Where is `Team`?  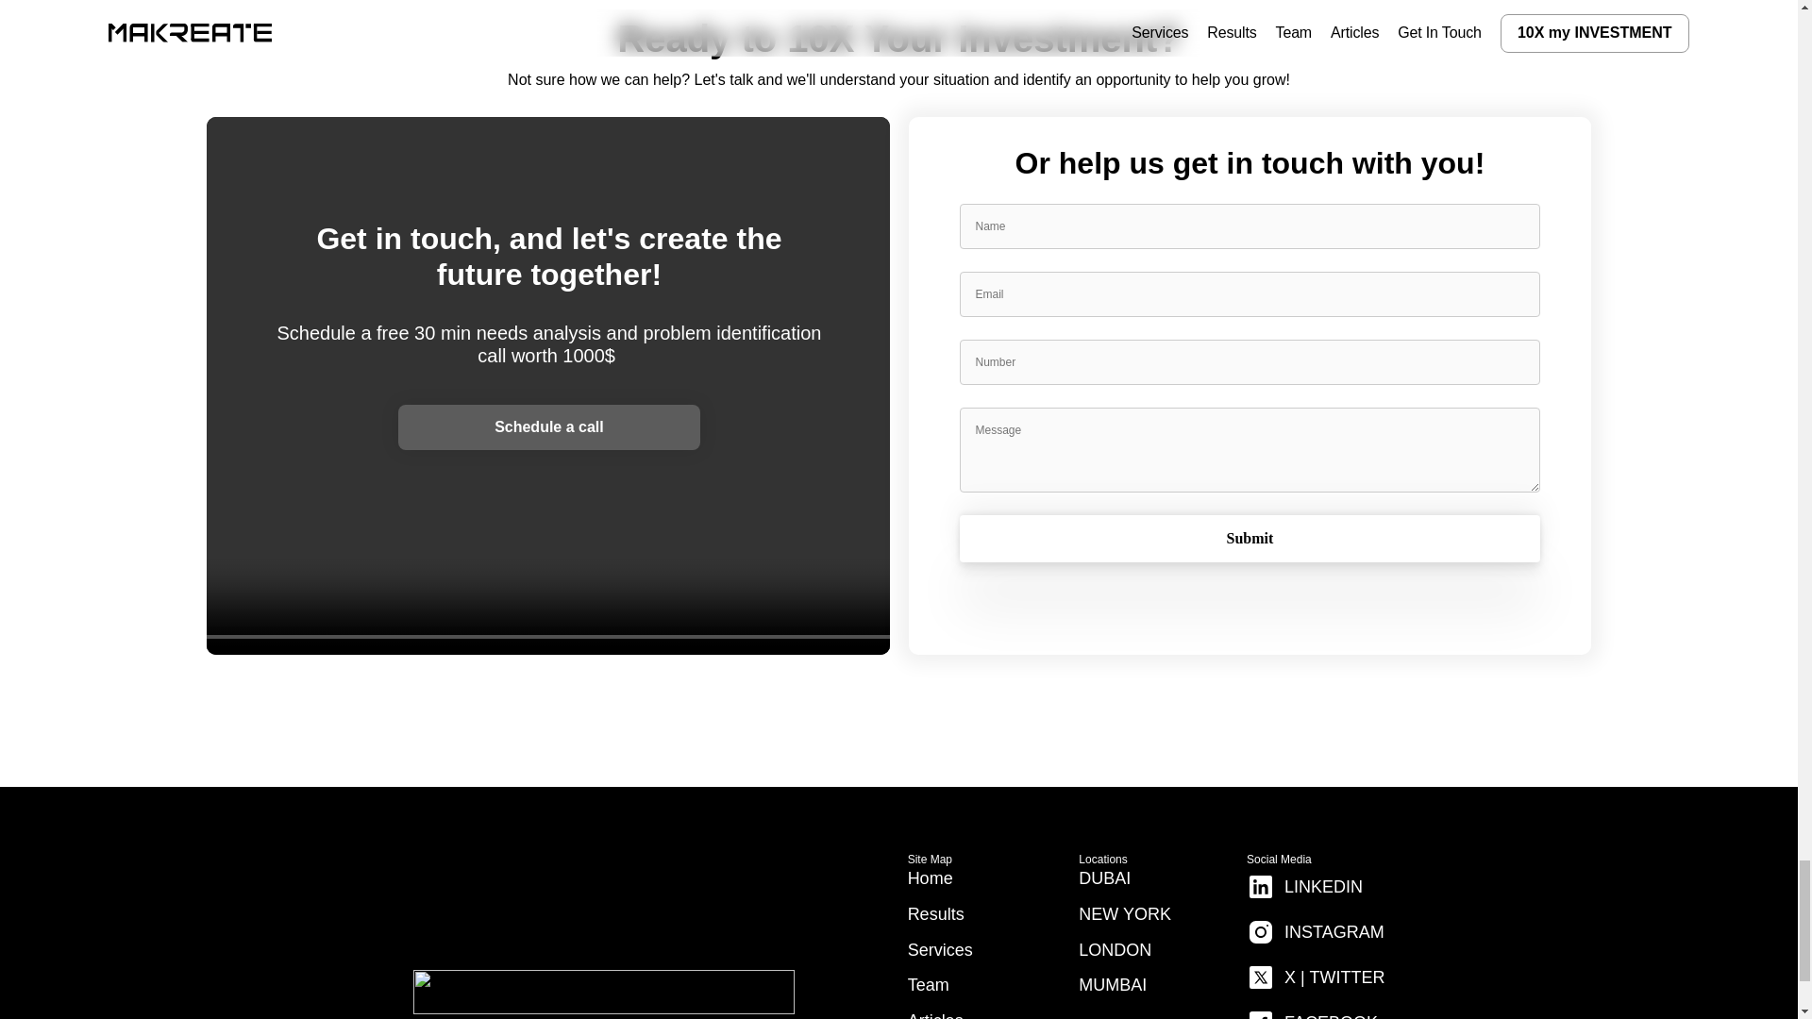 Team is located at coordinates (929, 985).